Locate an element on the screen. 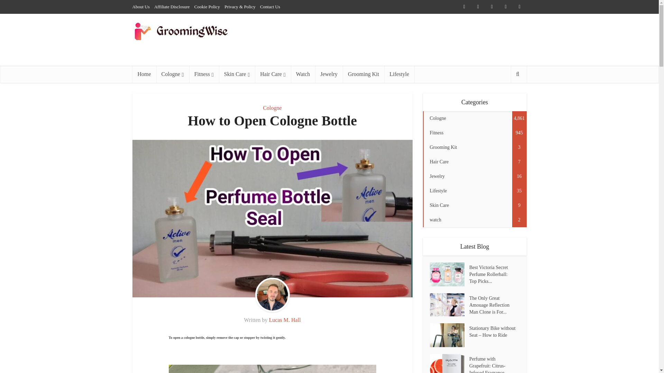 The image size is (664, 373). Home is located at coordinates (144, 74).